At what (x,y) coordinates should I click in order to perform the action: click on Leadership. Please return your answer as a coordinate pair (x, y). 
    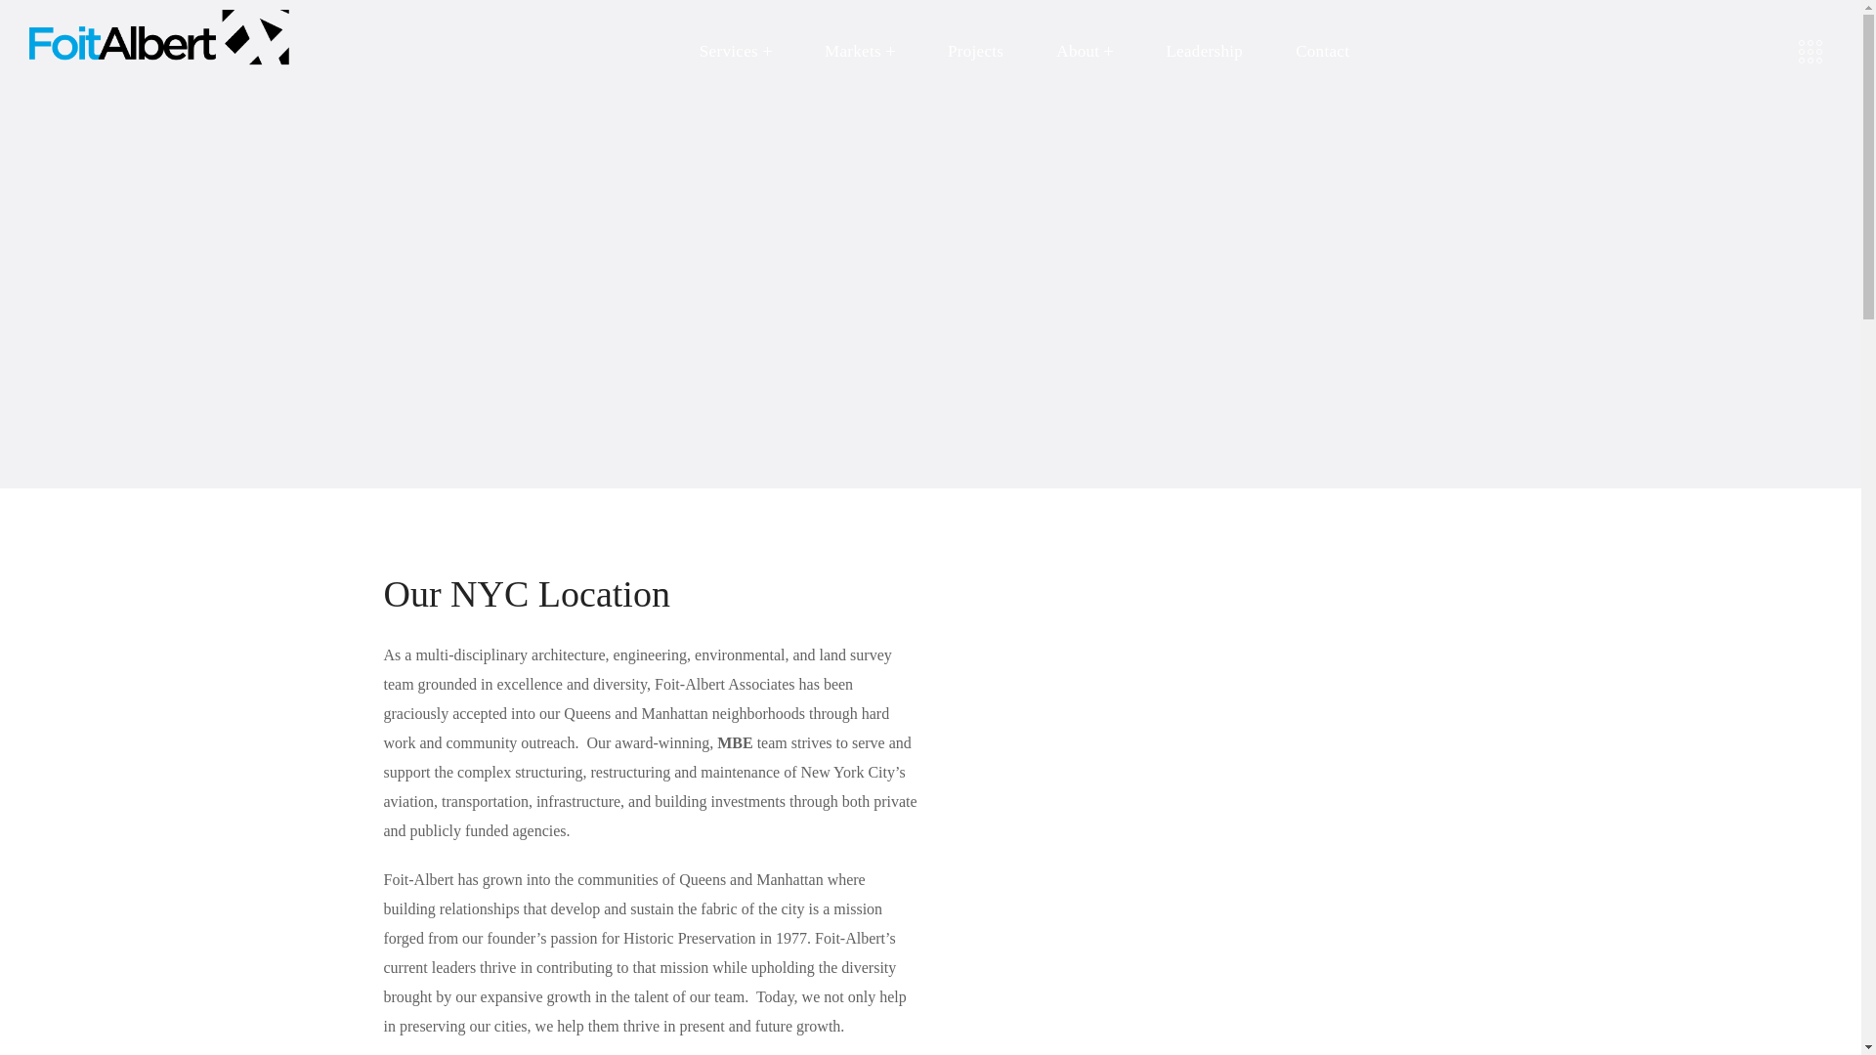
    Looking at the image, I should click on (1204, 51).